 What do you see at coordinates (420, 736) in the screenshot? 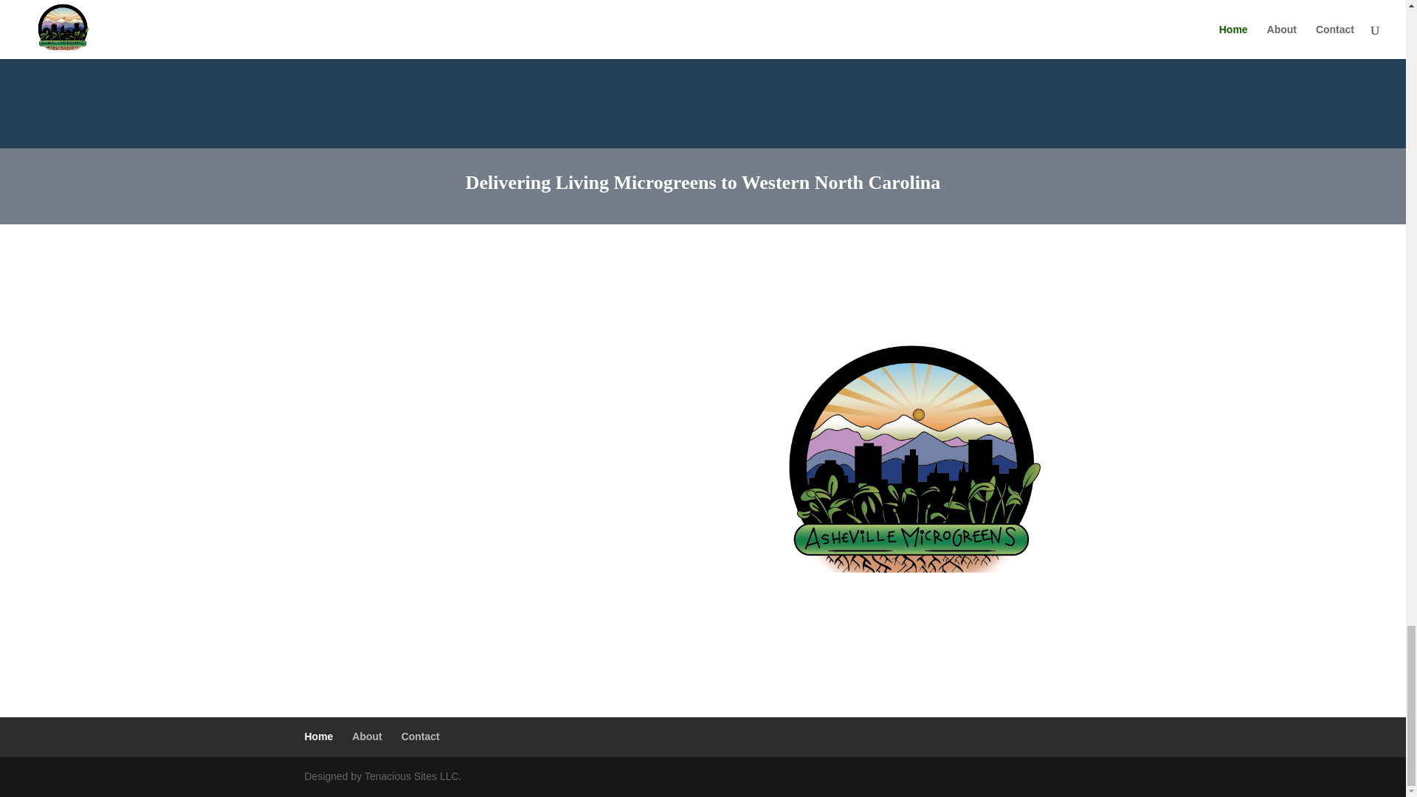
I see `Contact` at bounding box center [420, 736].